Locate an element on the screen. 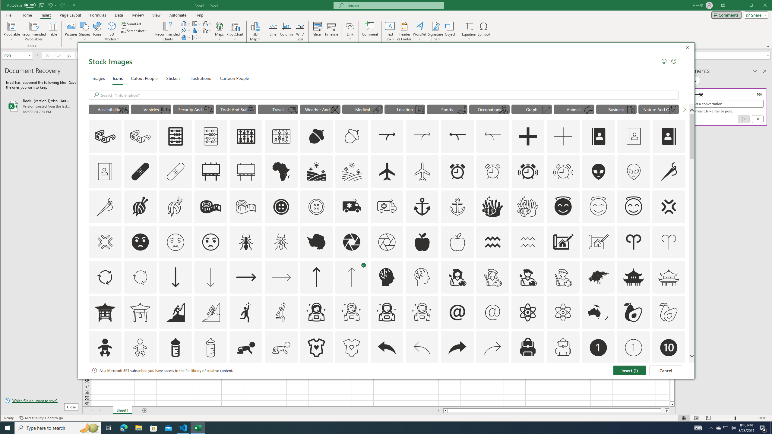 The width and height of the screenshot is (772, 434). Insert Hierarchy Chart is located at coordinates (197, 24).